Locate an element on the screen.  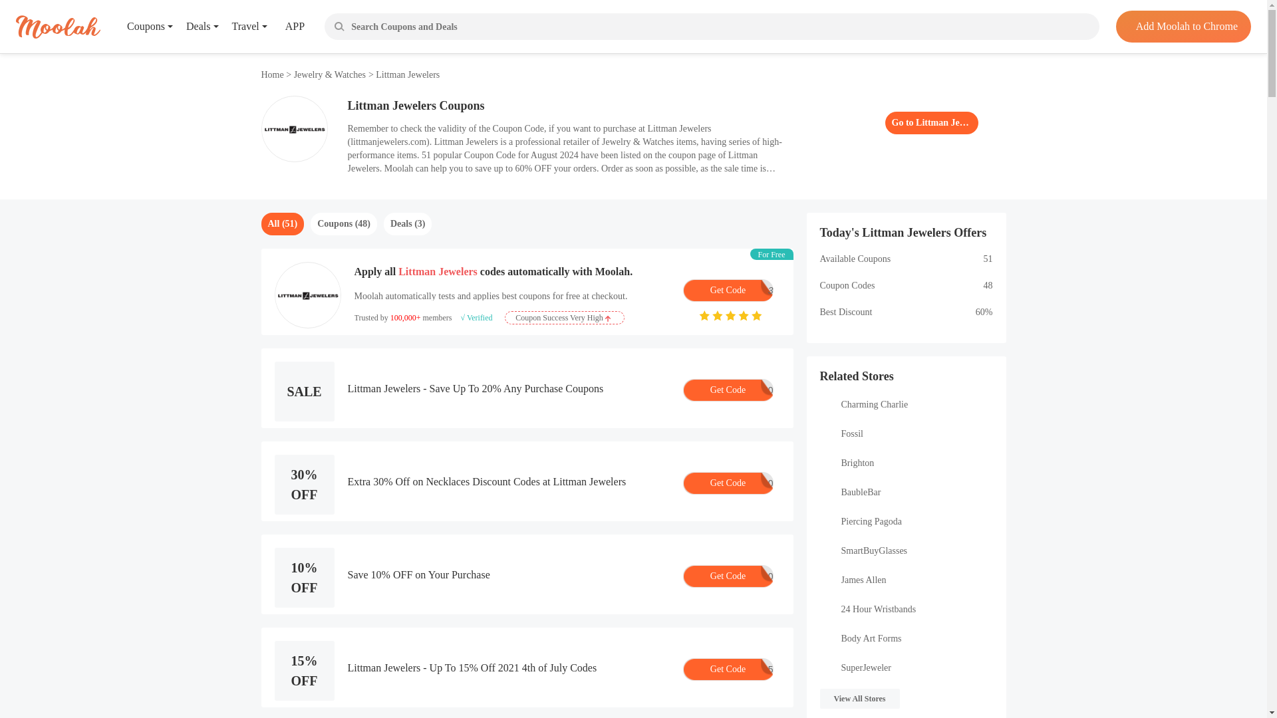
Home is located at coordinates (727, 290).